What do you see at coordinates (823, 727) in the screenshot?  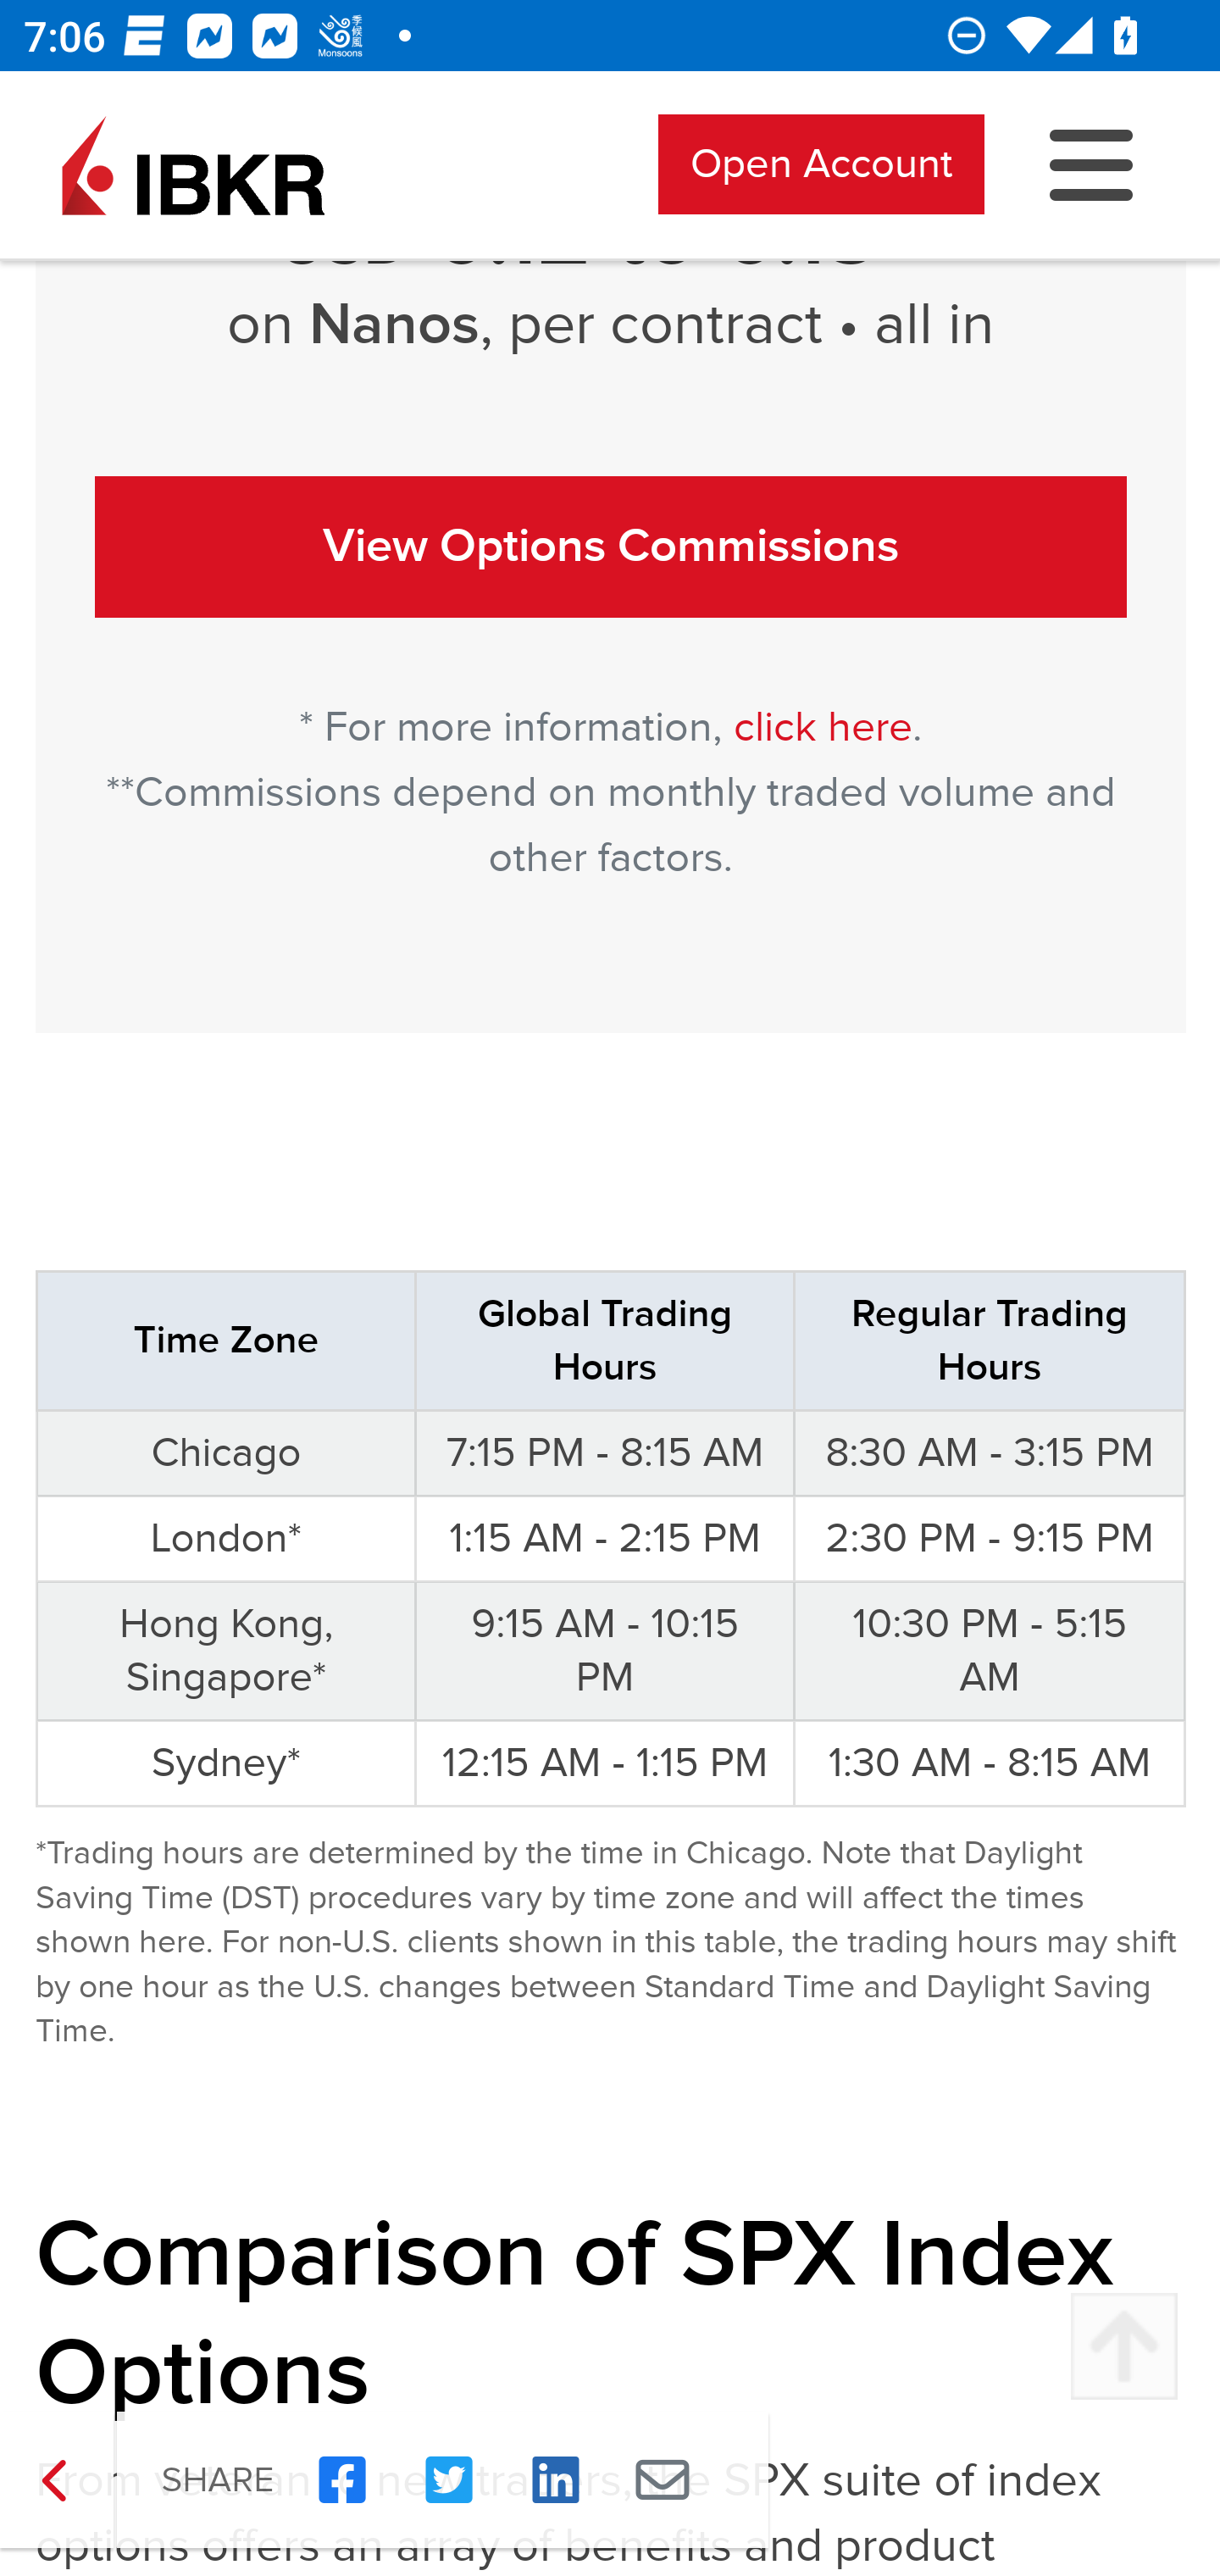 I see `click here` at bounding box center [823, 727].